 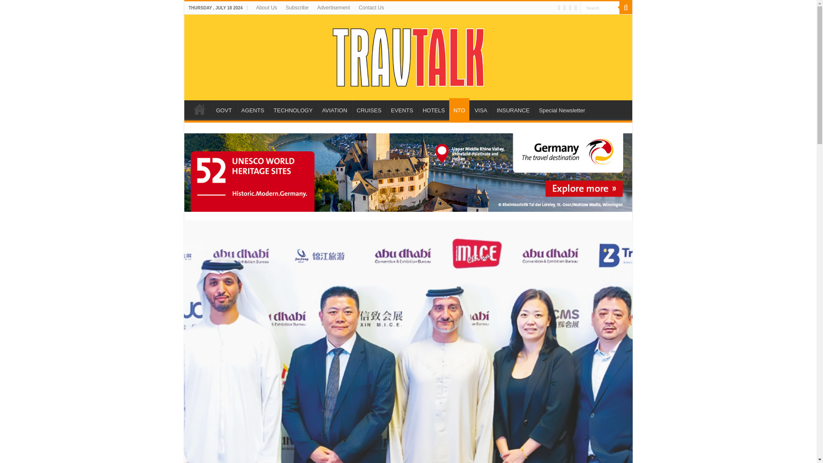 What do you see at coordinates (252, 109) in the screenshot?
I see `AGENTS` at bounding box center [252, 109].